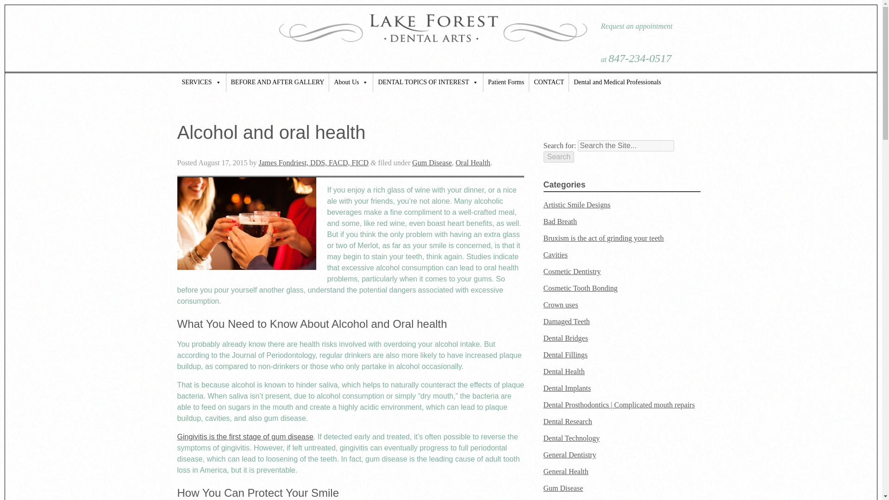  What do you see at coordinates (506, 82) in the screenshot?
I see `Patient Forms` at bounding box center [506, 82].